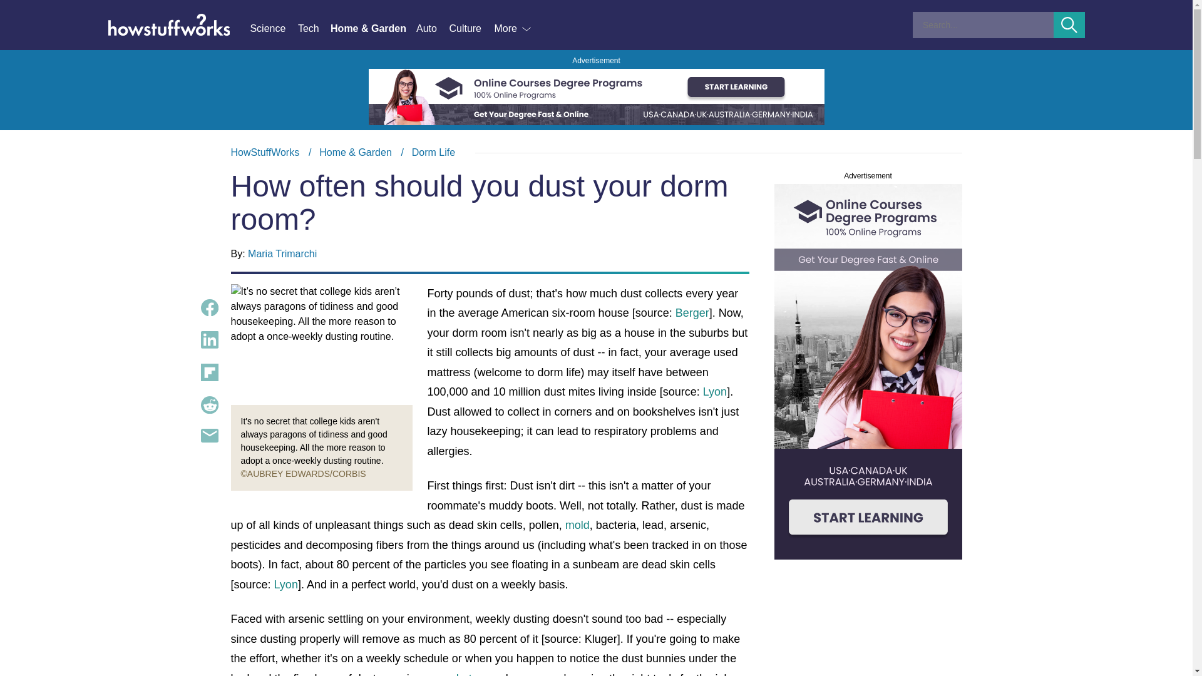 The height and width of the screenshot is (676, 1202). What do you see at coordinates (209, 340) in the screenshot?
I see `Share Content on LinkedIn` at bounding box center [209, 340].